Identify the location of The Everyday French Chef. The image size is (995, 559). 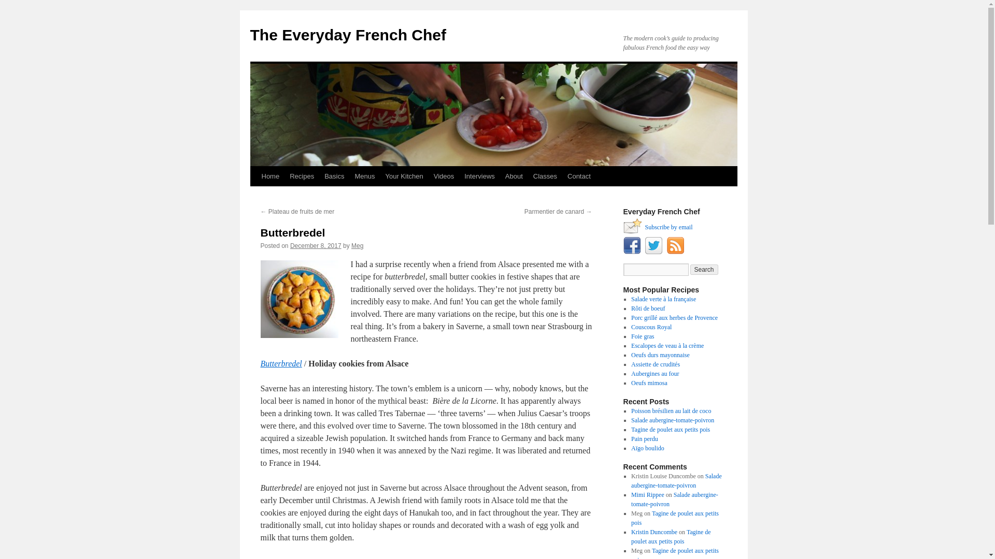
(347, 35).